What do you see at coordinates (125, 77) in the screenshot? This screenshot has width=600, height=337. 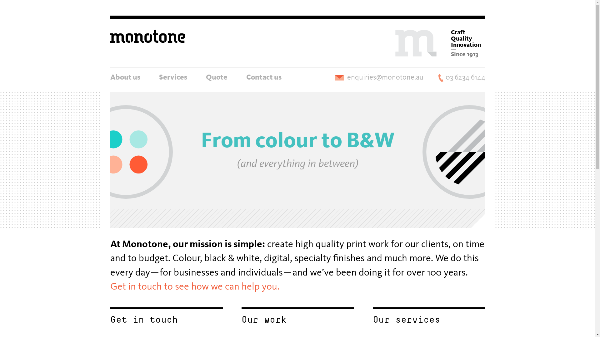 I see `About us` at bounding box center [125, 77].